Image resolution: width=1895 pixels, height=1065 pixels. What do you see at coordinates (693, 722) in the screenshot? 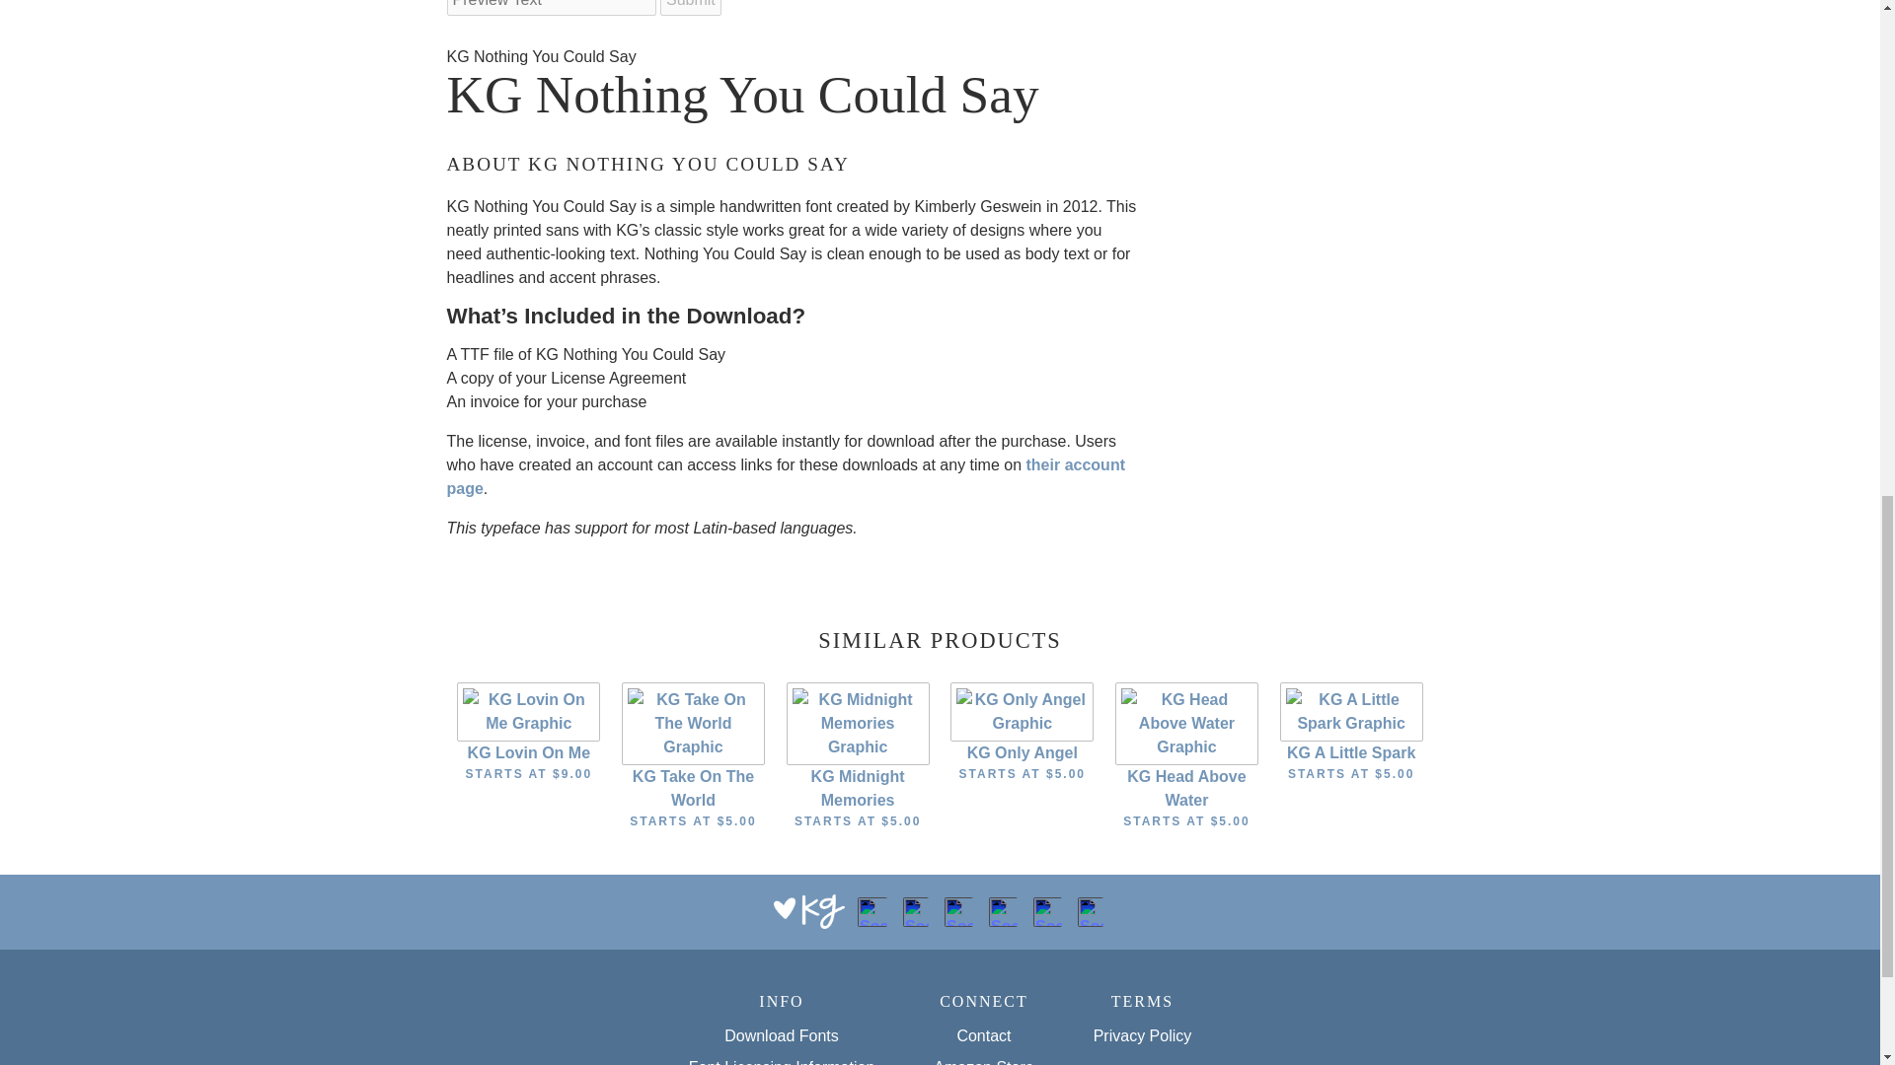
I see `KG Take On The World` at bounding box center [693, 722].